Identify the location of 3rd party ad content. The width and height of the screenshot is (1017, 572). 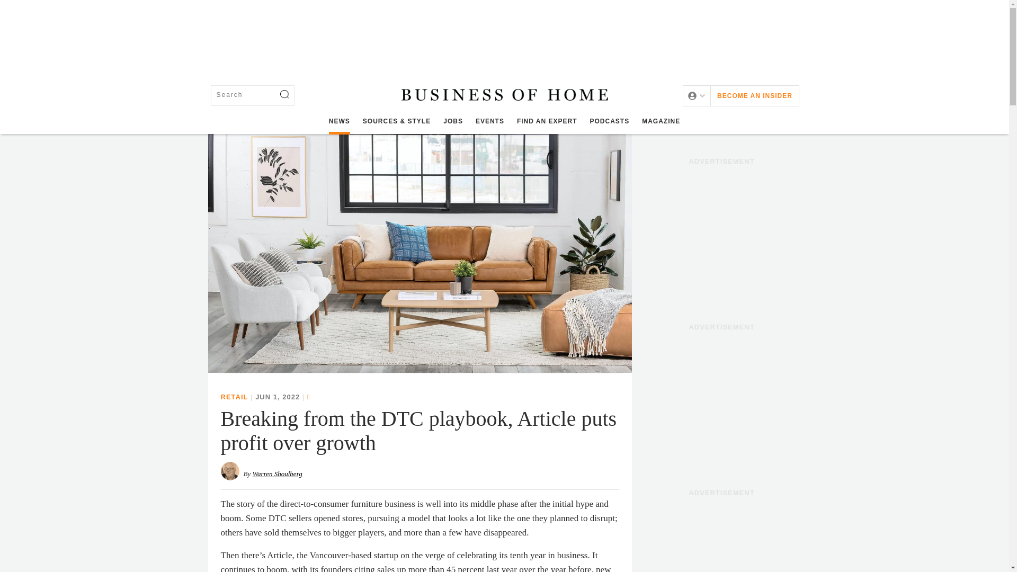
(721, 236).